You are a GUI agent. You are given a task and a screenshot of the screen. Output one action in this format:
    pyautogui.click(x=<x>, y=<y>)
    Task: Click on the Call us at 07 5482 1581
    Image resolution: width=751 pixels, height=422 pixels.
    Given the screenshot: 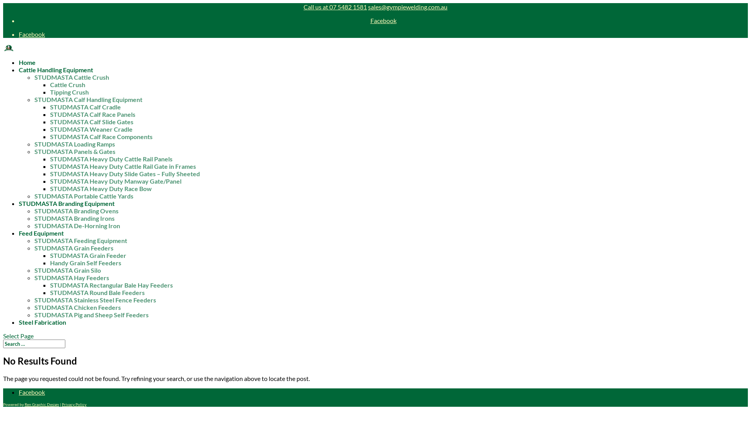 What is the action you would take?
    pyautogui.click(x=335, y=7)
    